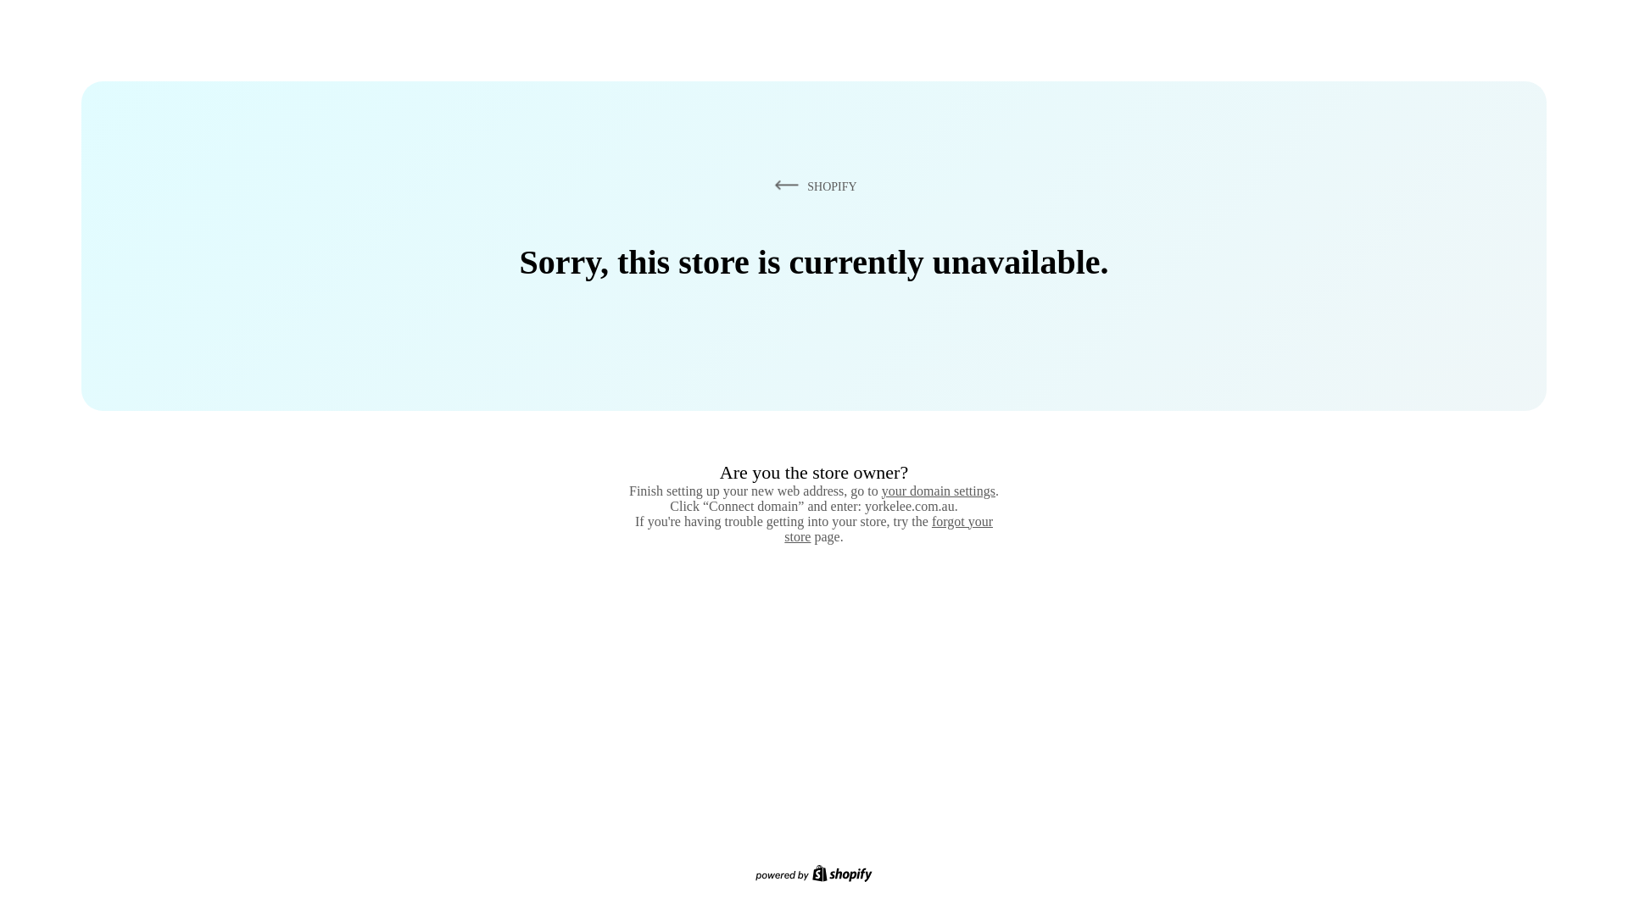  Describe the element at coordinates (889, 529) in the screenshot. I see `forgot your store` at that location.